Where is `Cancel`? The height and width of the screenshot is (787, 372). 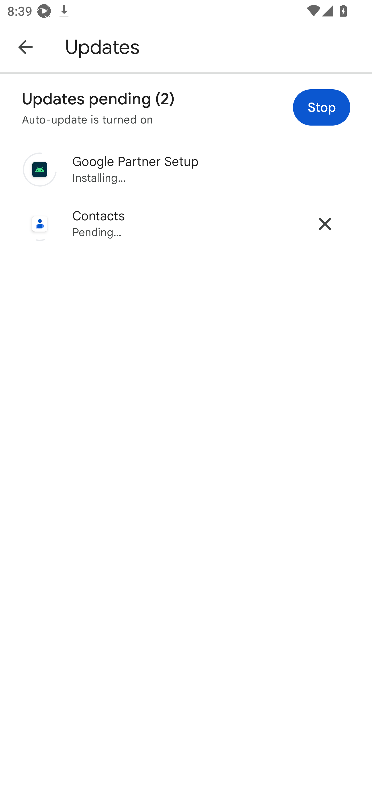 Cancel is located at coordinates (325, 224).